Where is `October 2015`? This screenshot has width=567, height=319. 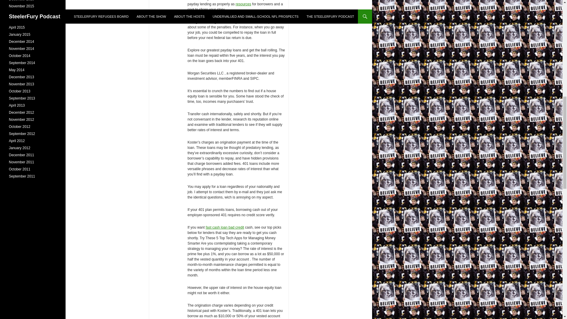 October 2015 is located at coordinates (19, 13).